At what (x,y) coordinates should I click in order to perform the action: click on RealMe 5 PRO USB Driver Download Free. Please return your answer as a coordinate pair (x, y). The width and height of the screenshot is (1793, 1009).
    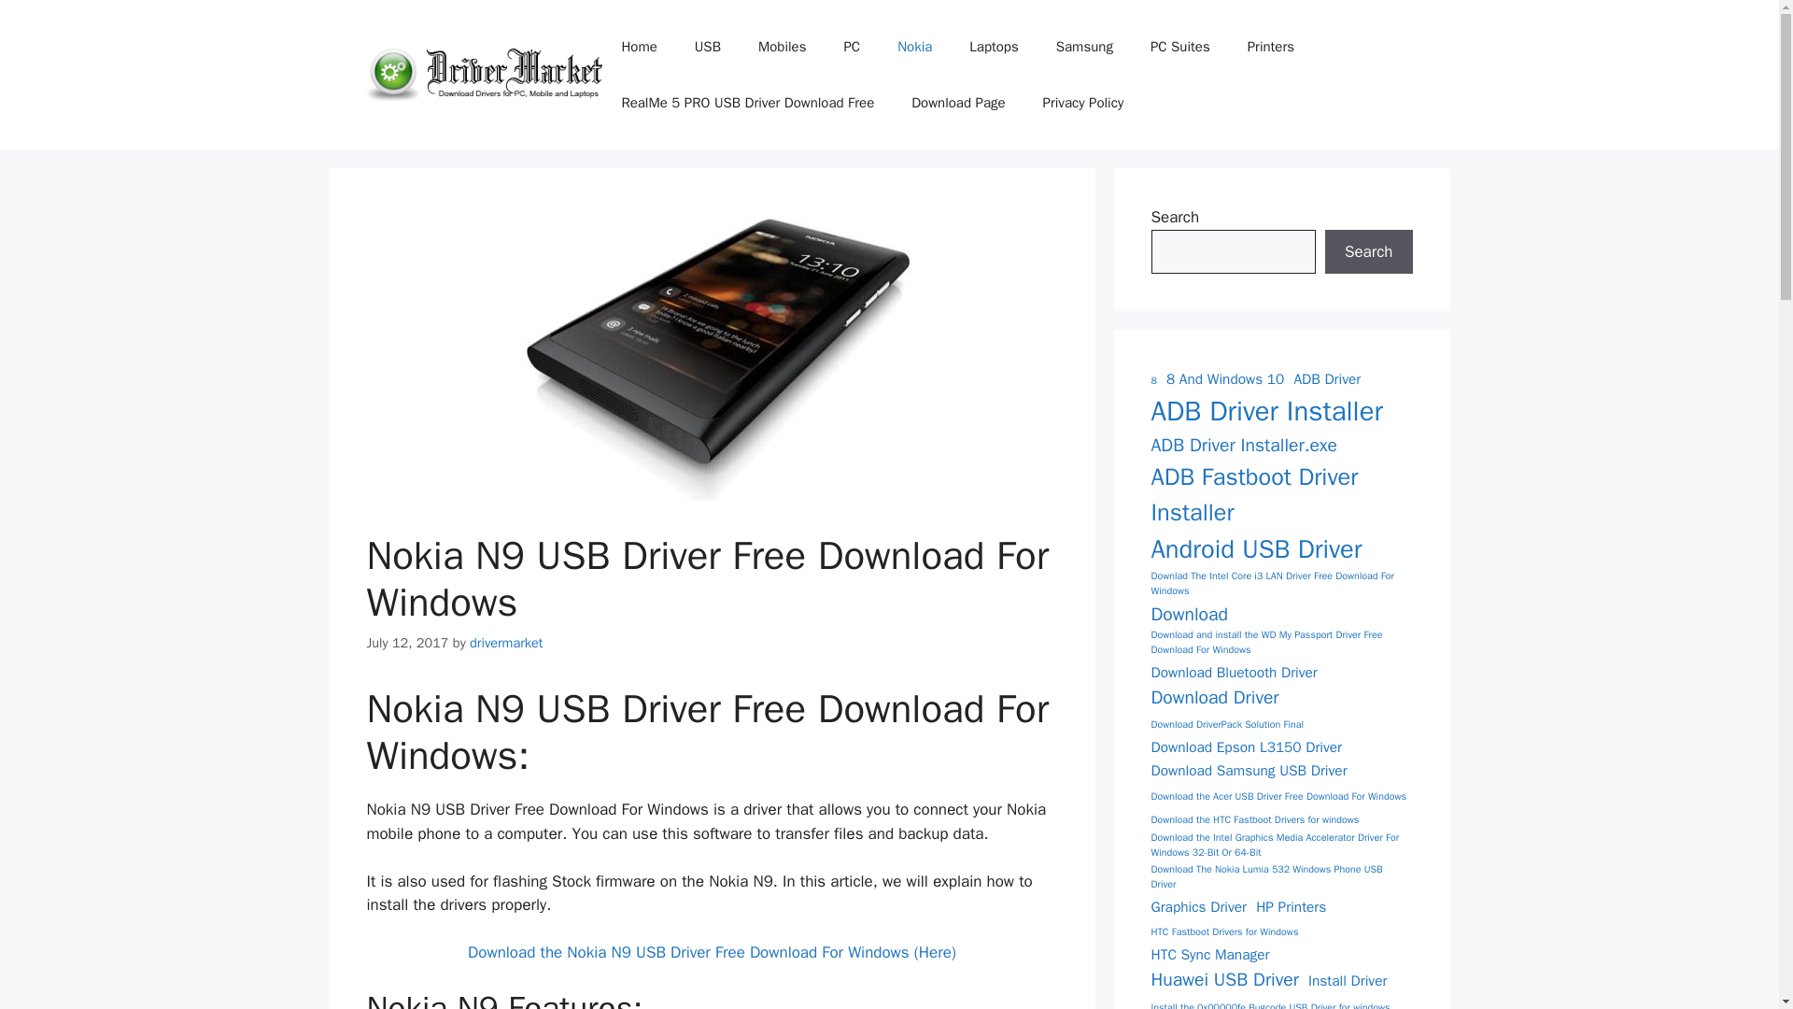
    Looking at the image, I should click on (747, 103).